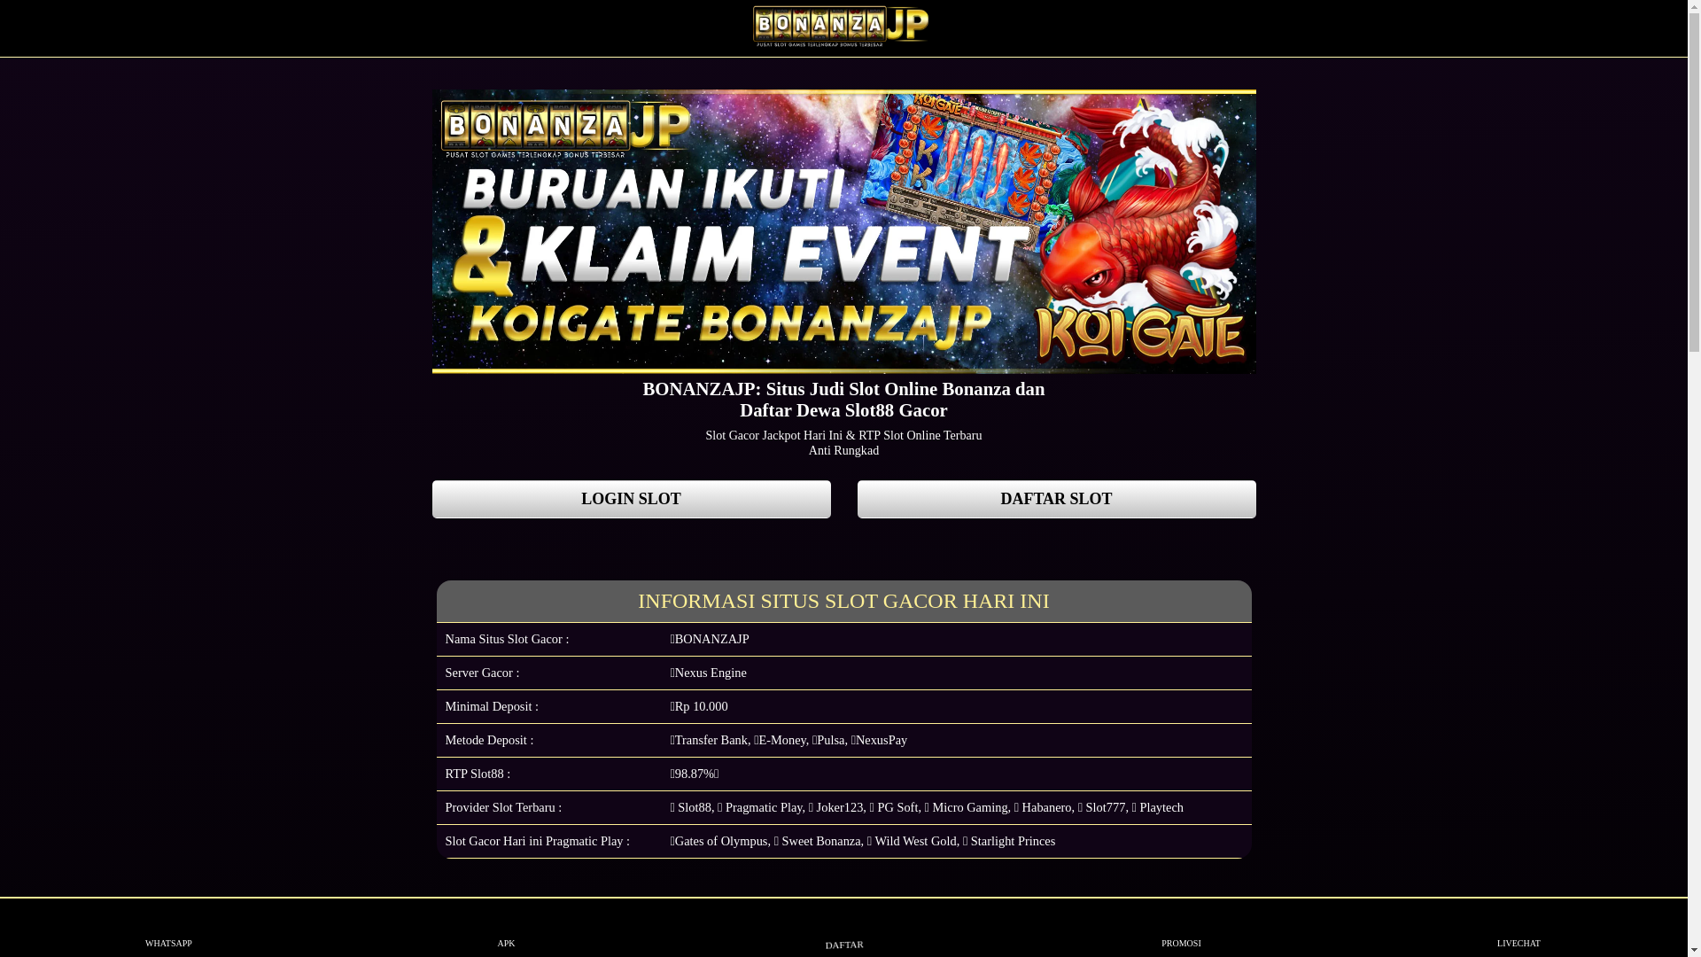 This screenshot has width=1701, height=957. Describe the element at coordinates (1057, 500) in the screenshot. I see `DAFTAR SLOT` at that location.